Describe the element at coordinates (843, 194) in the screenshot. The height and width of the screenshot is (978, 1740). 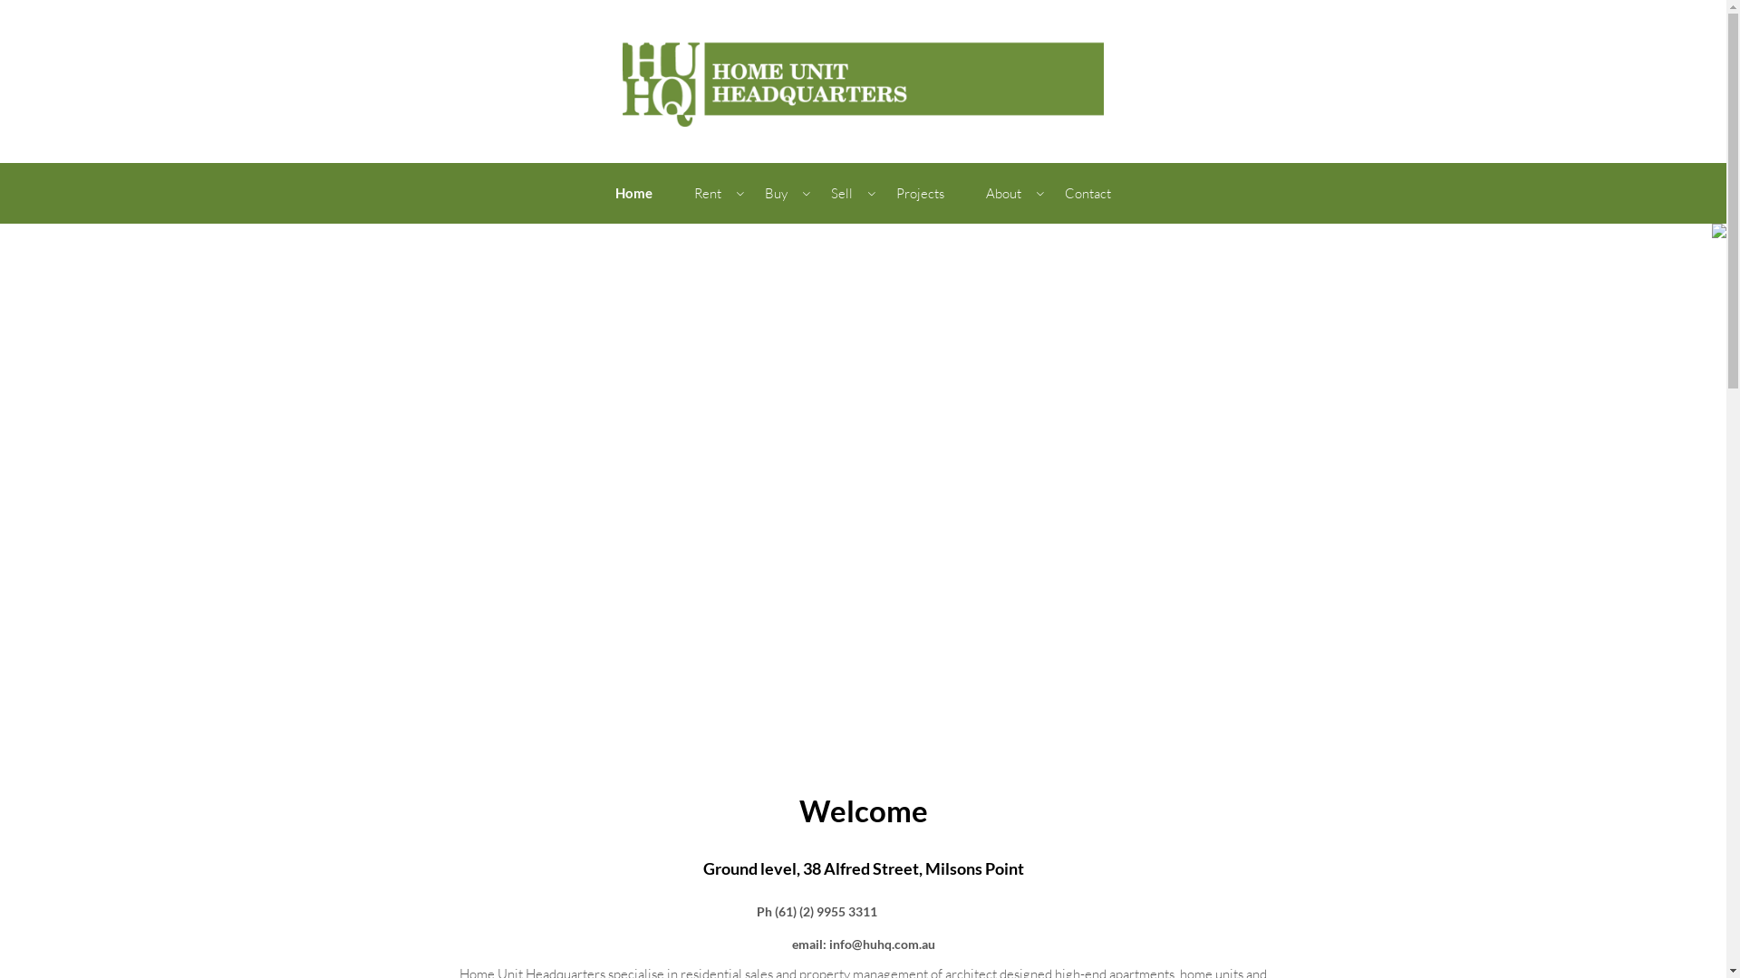
I see `Sell` at that location.